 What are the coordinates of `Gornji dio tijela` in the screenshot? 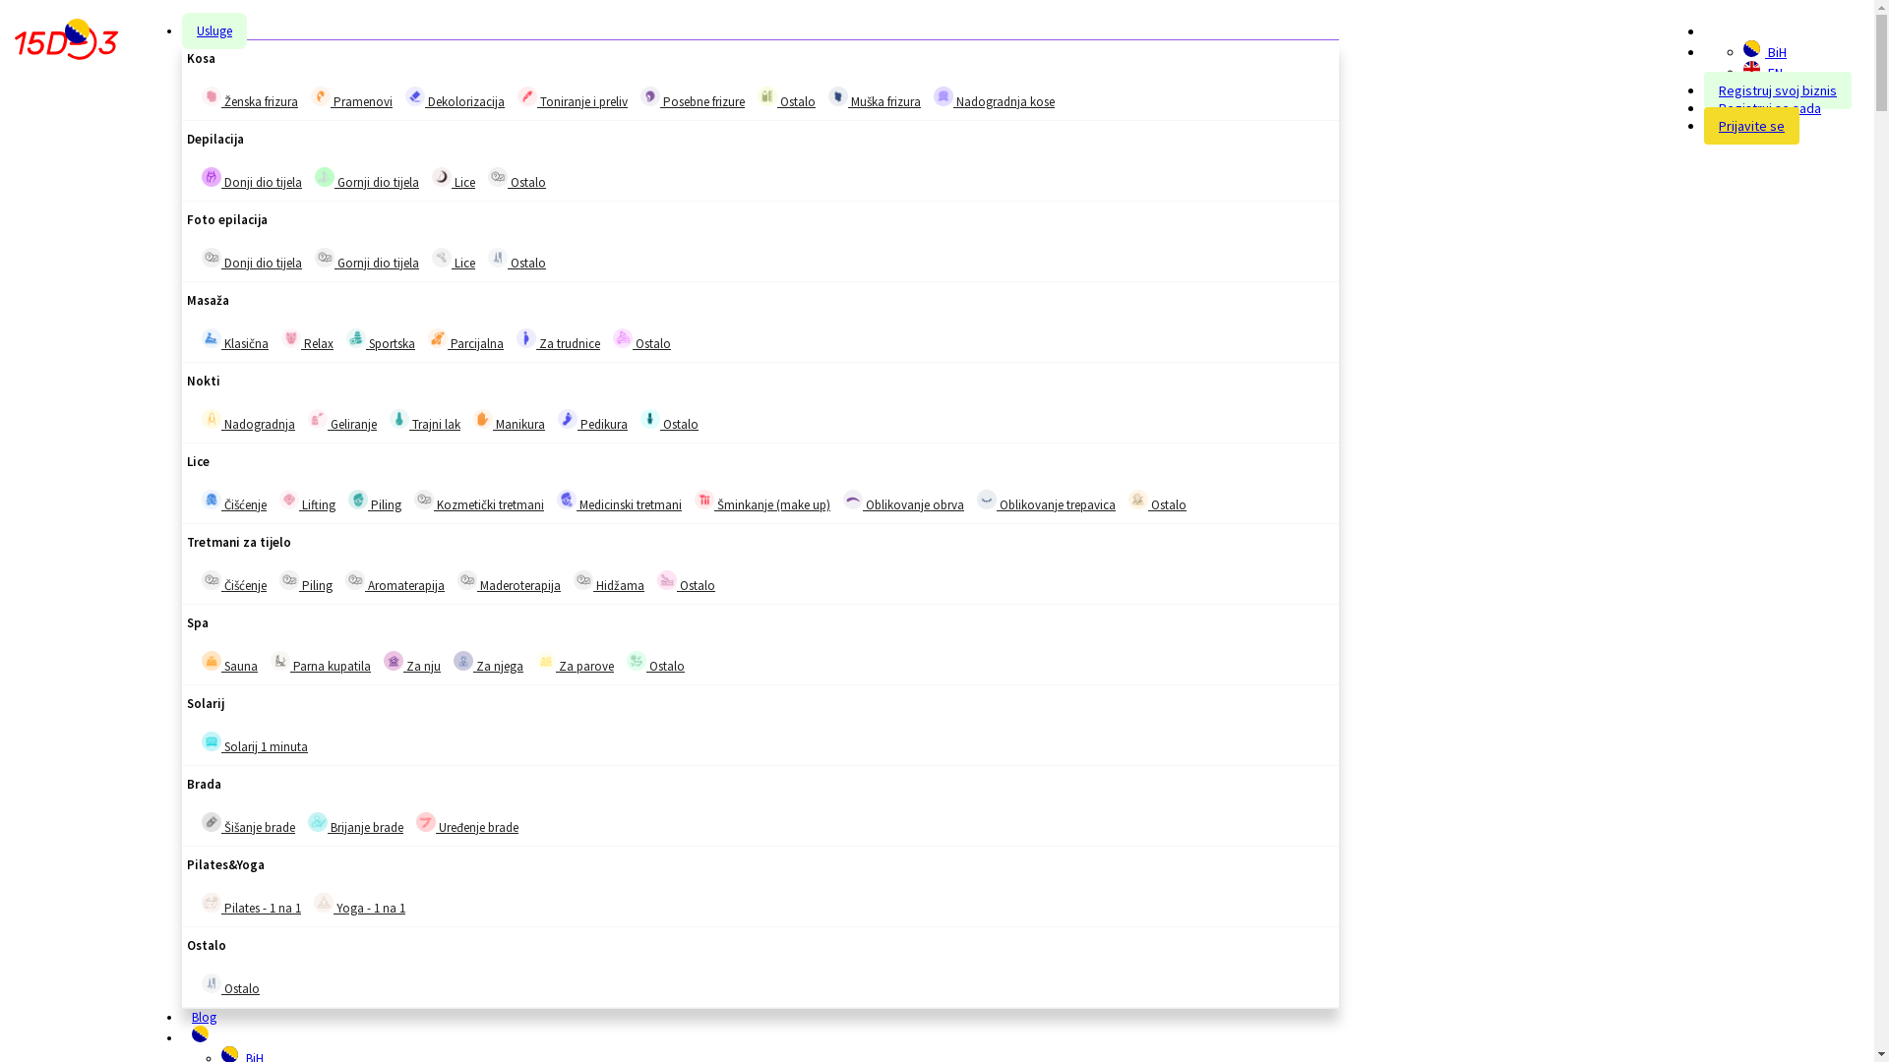 It's located at (325, 258).